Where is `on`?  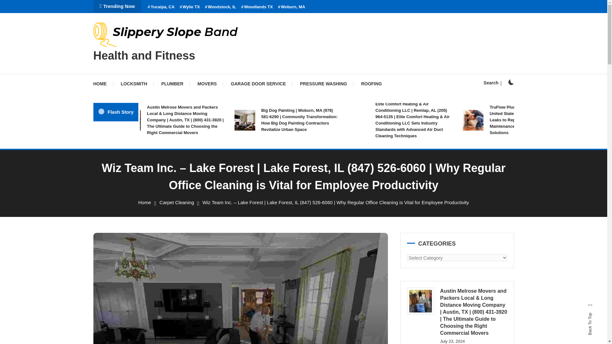 on is located at coordinates (511, 82).